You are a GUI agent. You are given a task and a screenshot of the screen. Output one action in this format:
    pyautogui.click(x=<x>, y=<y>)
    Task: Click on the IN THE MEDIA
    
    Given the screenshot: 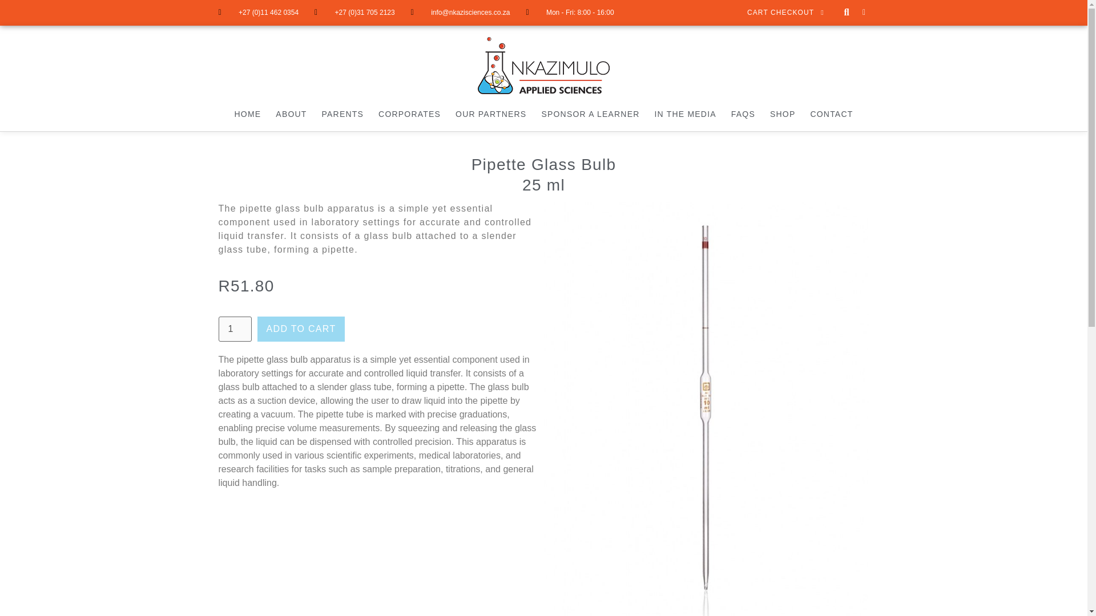 What is the action you would take?
    pyautogui.click(x=685, y=114)
    